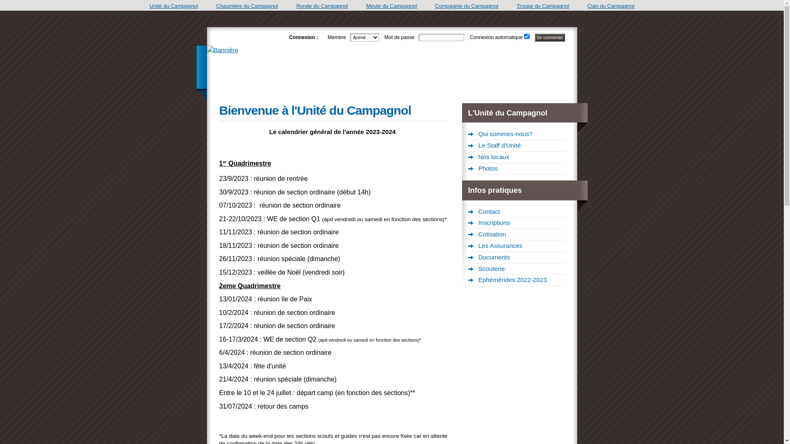  I want to click on Ronde du Campagnol, so click(322, 6).